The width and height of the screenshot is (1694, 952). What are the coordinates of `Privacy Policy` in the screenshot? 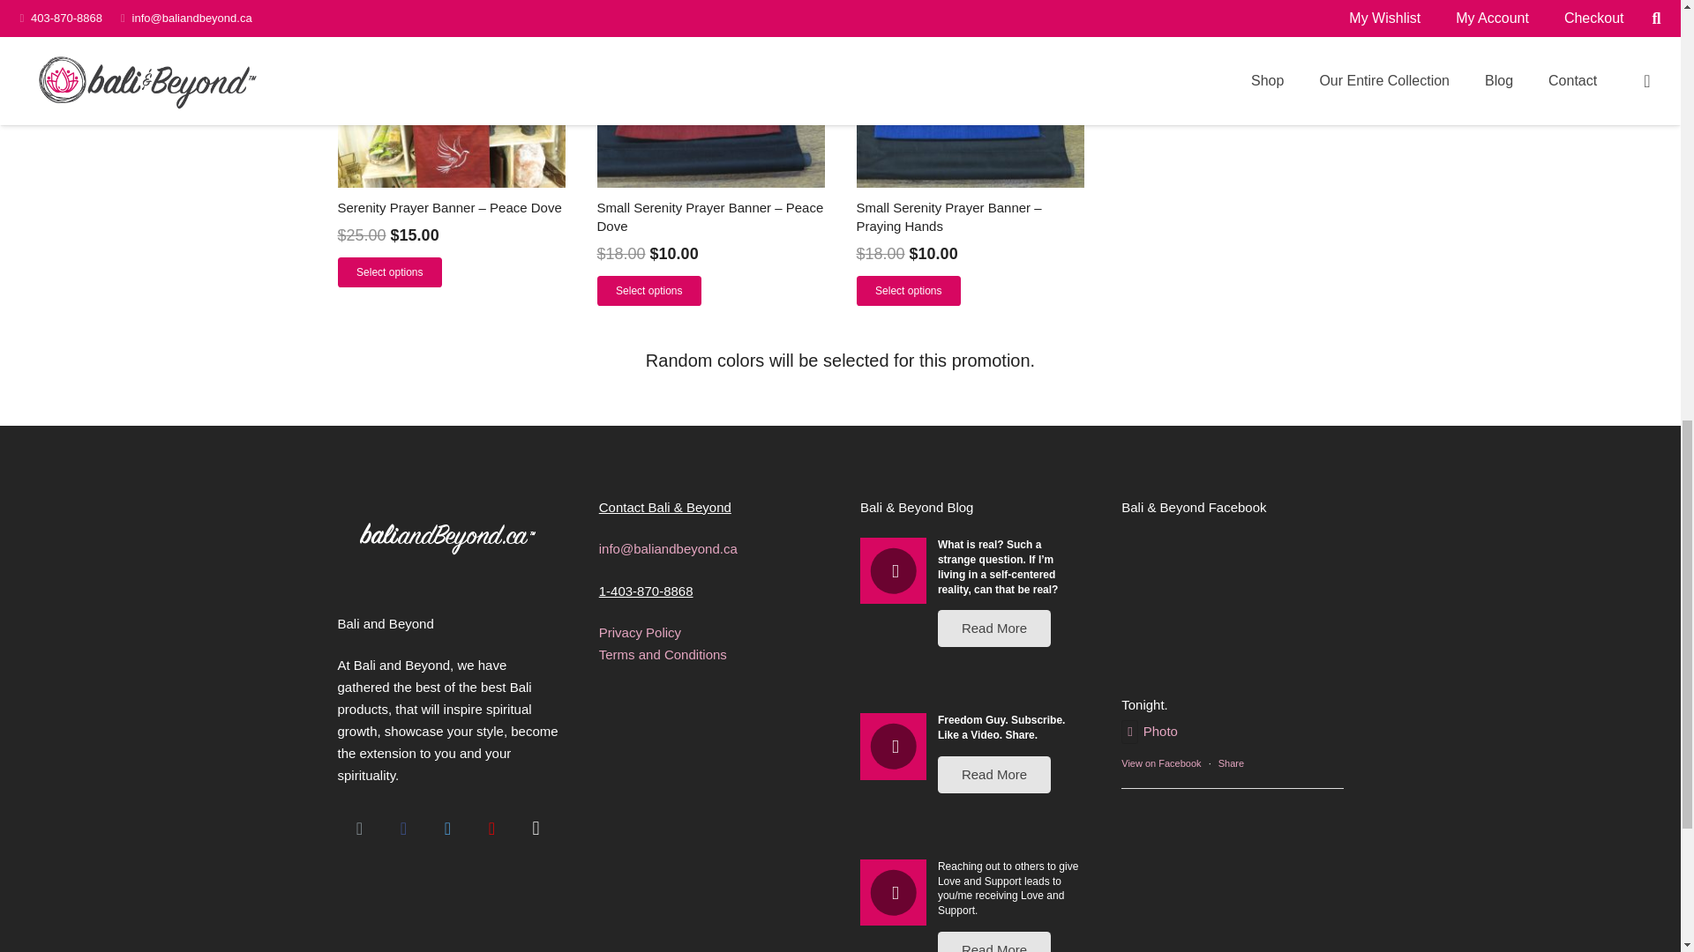 It's located at (640, 631).